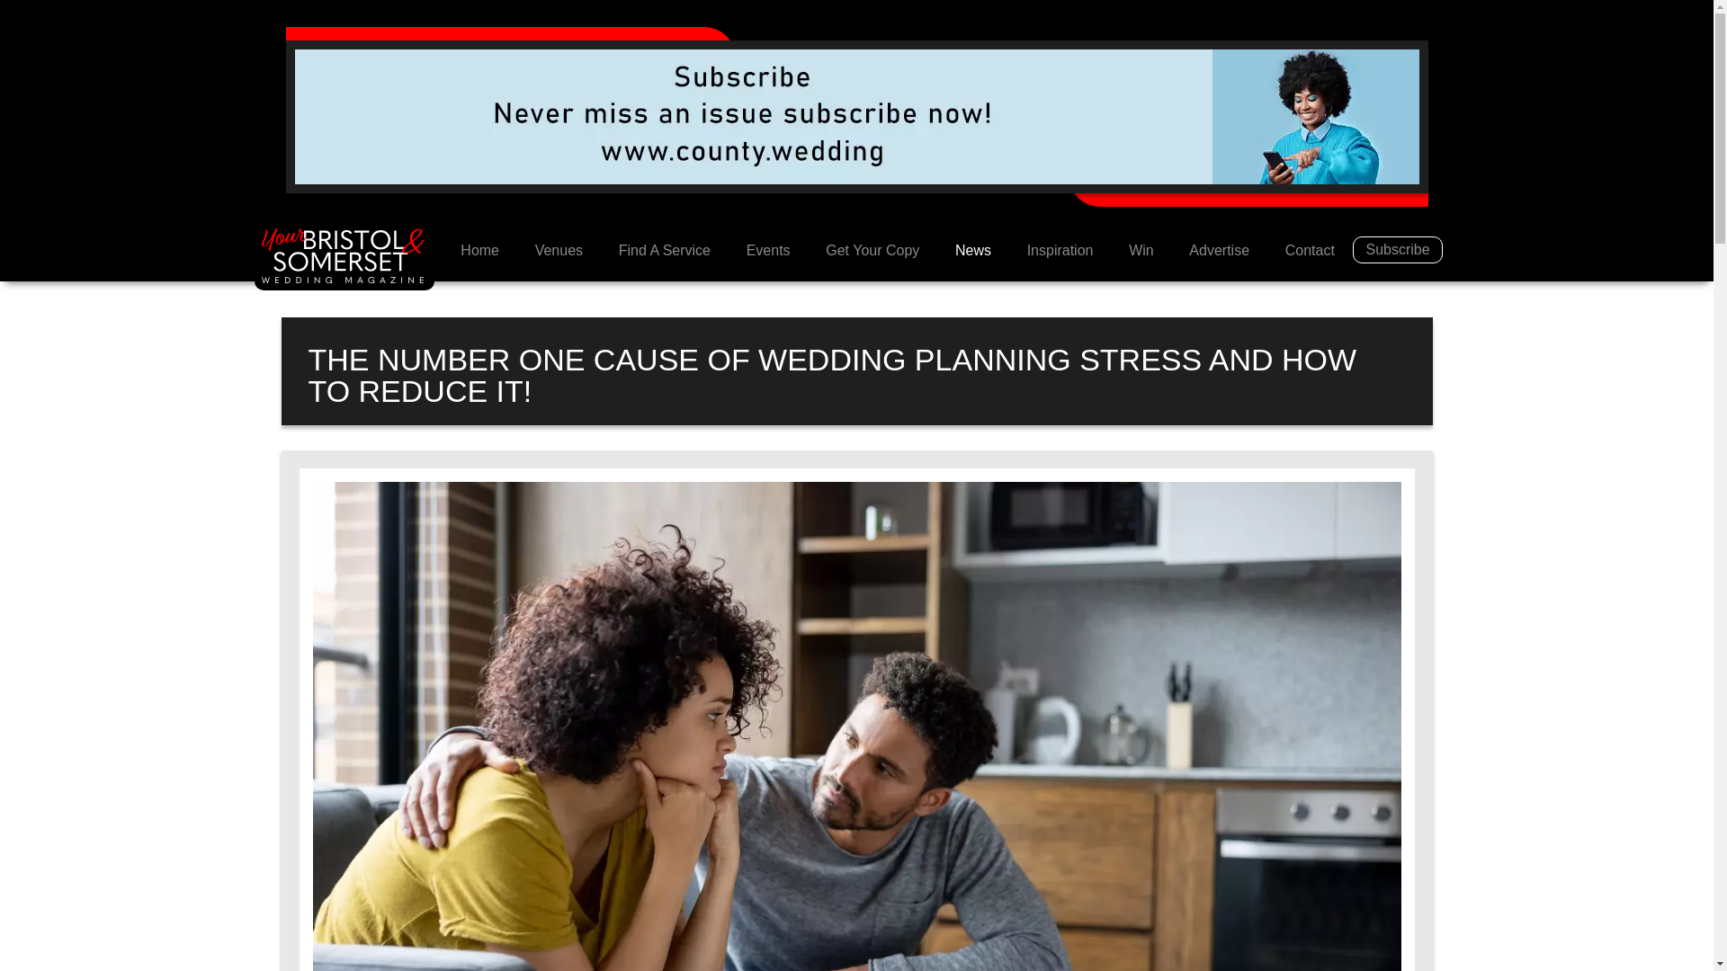  I want to click on Contact, so click(1310, 251).